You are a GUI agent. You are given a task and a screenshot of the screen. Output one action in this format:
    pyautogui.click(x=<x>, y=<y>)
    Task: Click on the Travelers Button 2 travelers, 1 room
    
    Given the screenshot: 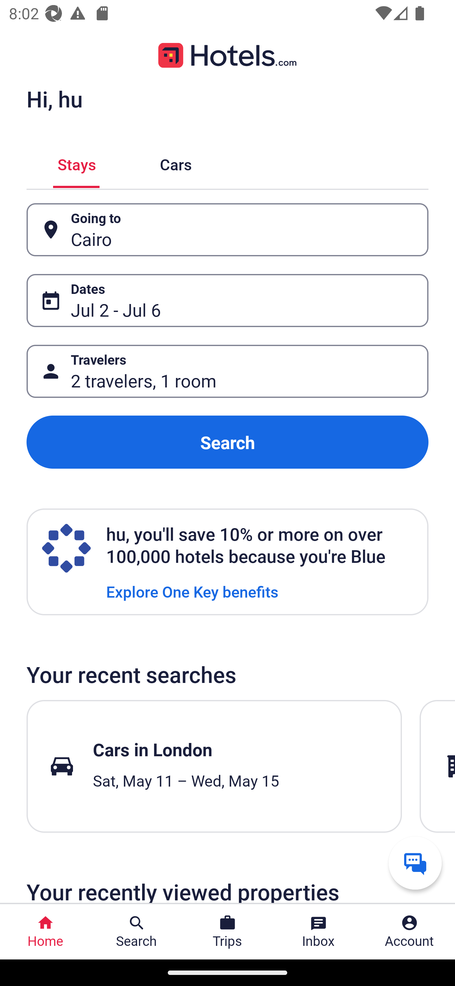 What is the action you would take?
    pyautogui.click(x=227, y=372)
    